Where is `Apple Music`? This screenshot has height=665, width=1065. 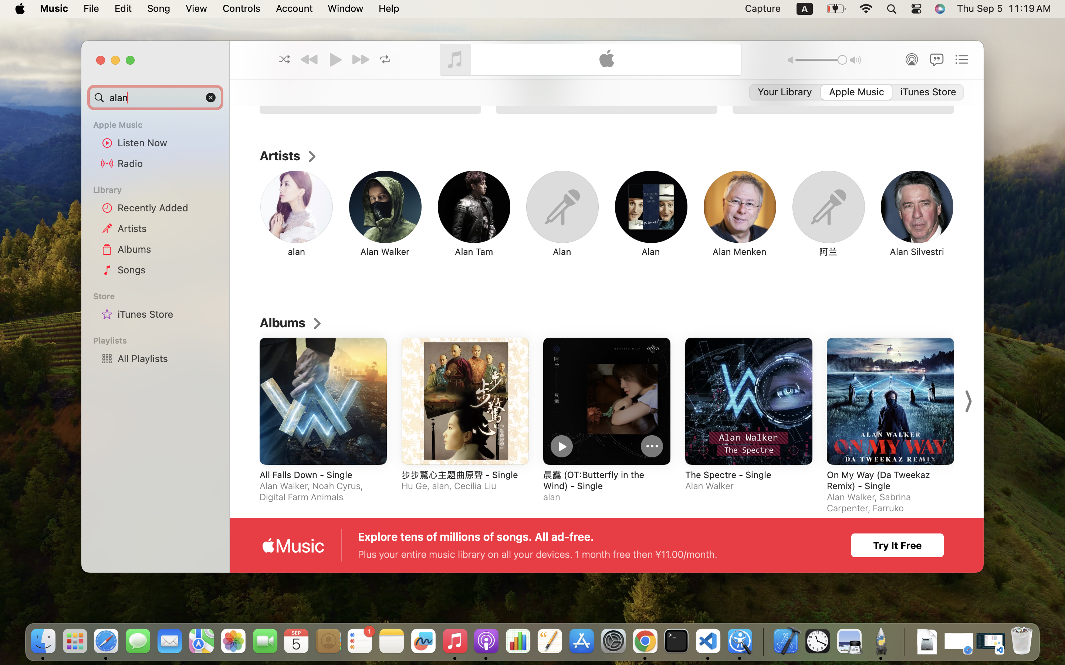
Apple Music is located at coordinates (160, 125).